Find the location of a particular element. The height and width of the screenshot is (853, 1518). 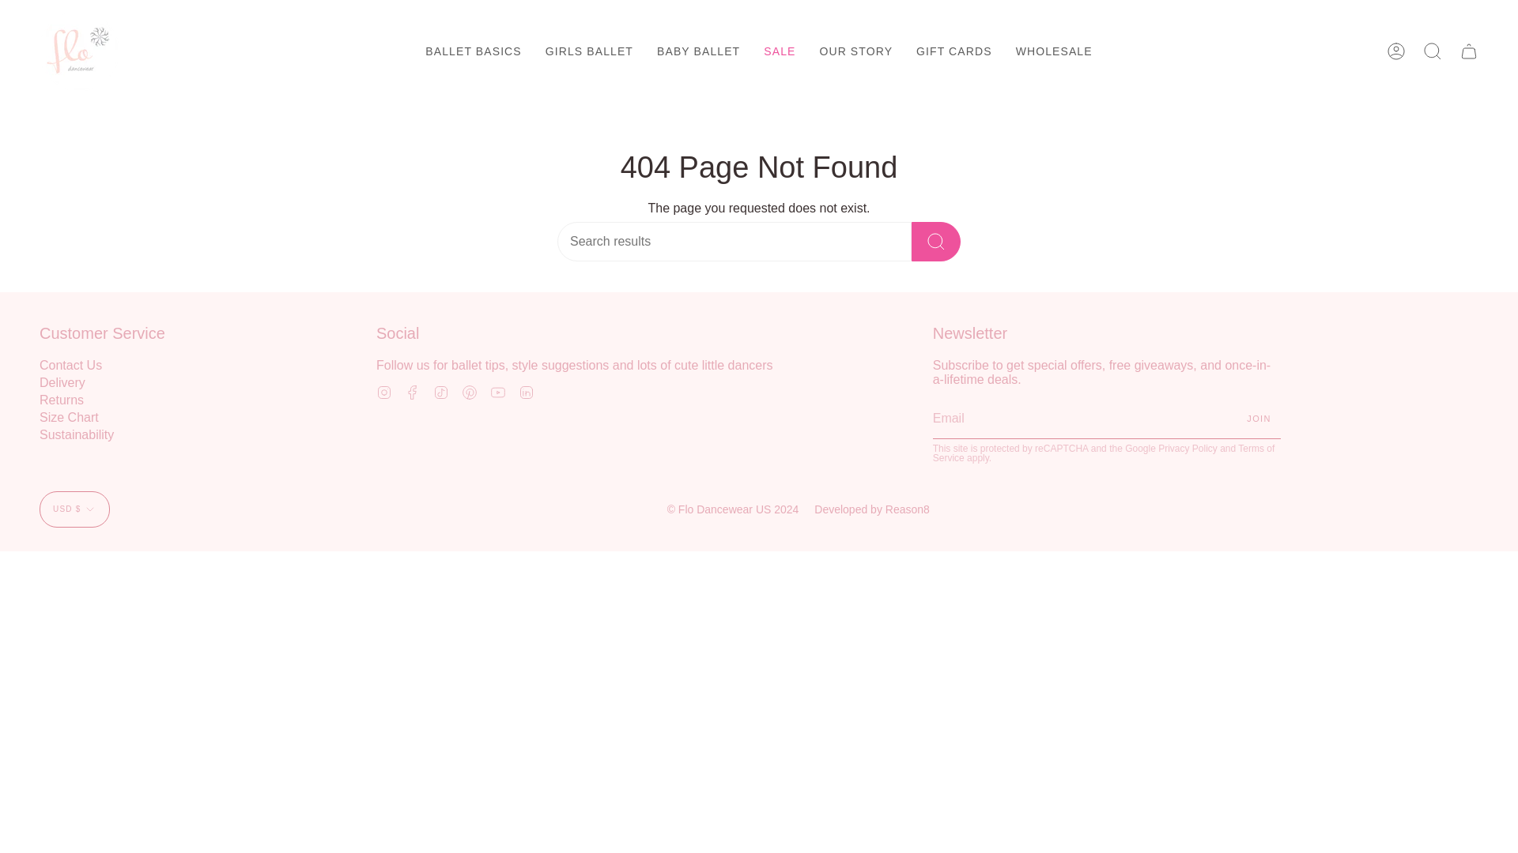

BALLET BASICS is located at coordinates (473, 51).